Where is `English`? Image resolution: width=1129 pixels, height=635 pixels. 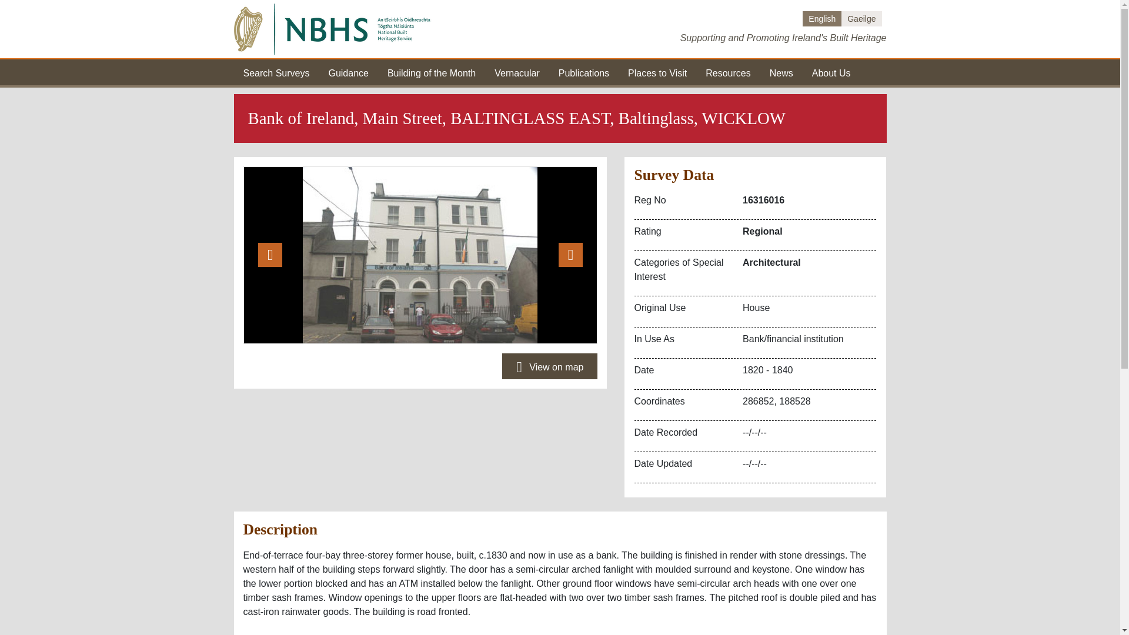
English is located at coordinates (822, 19).